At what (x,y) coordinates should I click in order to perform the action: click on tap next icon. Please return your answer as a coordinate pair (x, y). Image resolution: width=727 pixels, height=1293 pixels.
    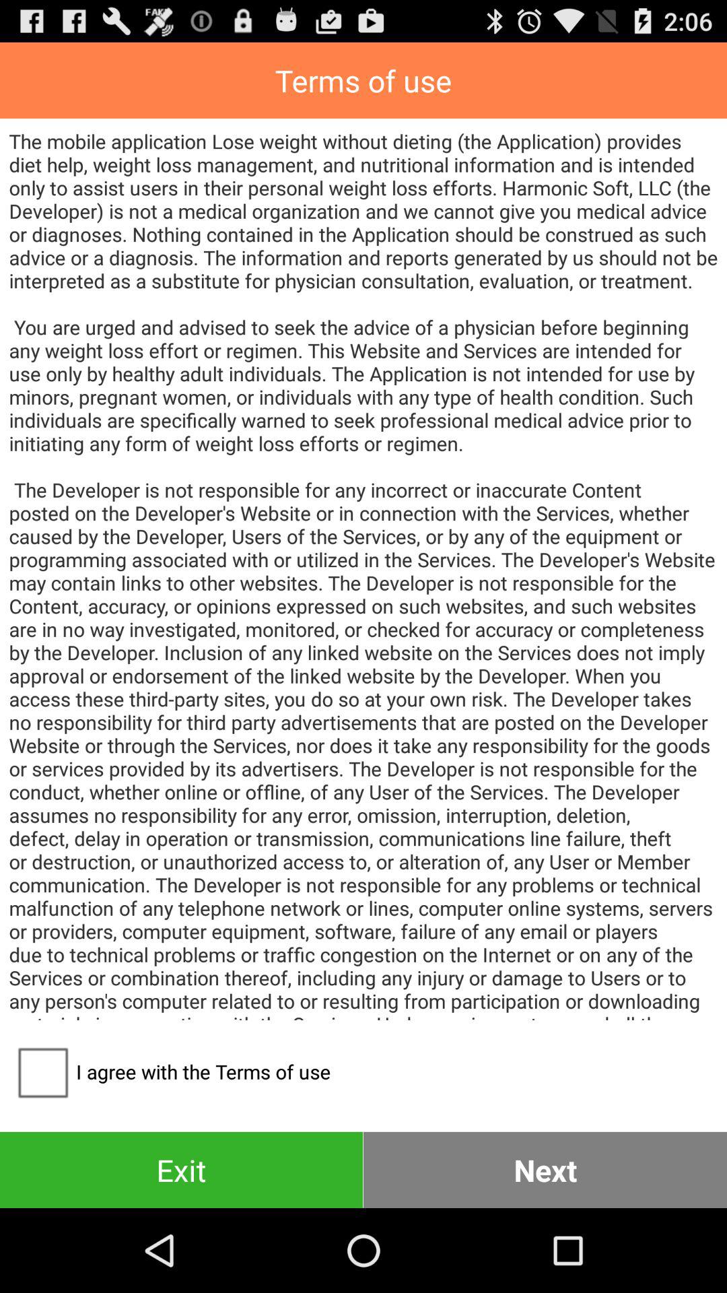
    Looking at the image, I should click on (545, 1169).